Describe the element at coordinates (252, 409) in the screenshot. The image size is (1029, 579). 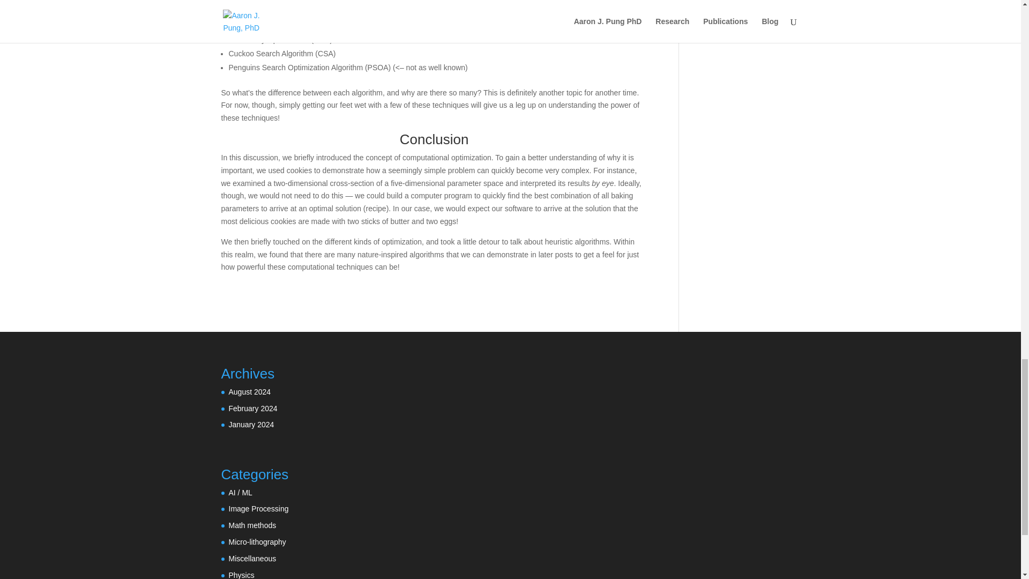
I see `February 2024` at that location.